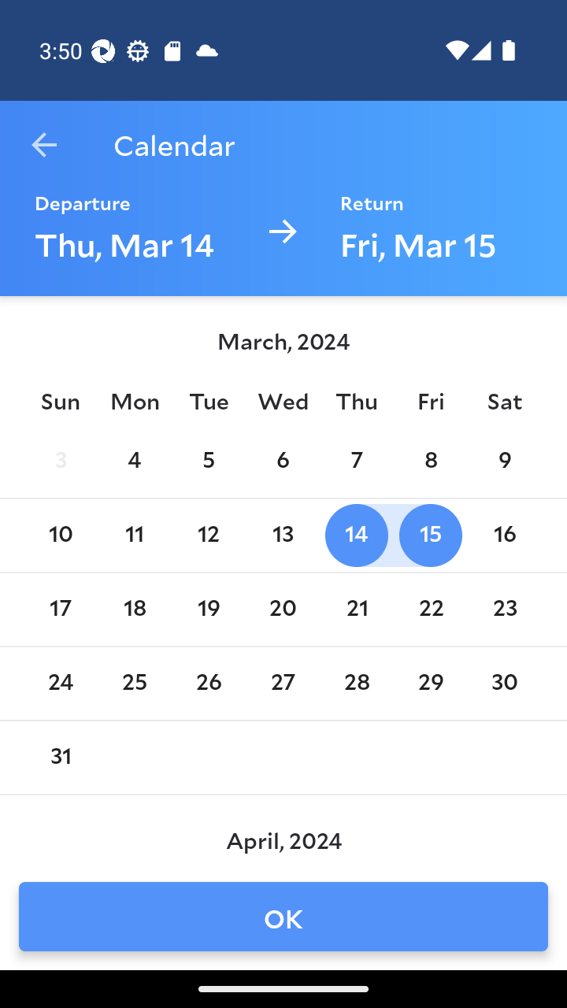 The width and height of the screenshot is (567, 1008). What do you see at coordinates (134, 535) in the screenshot?
I see `11` at bounding box center [134, 535].